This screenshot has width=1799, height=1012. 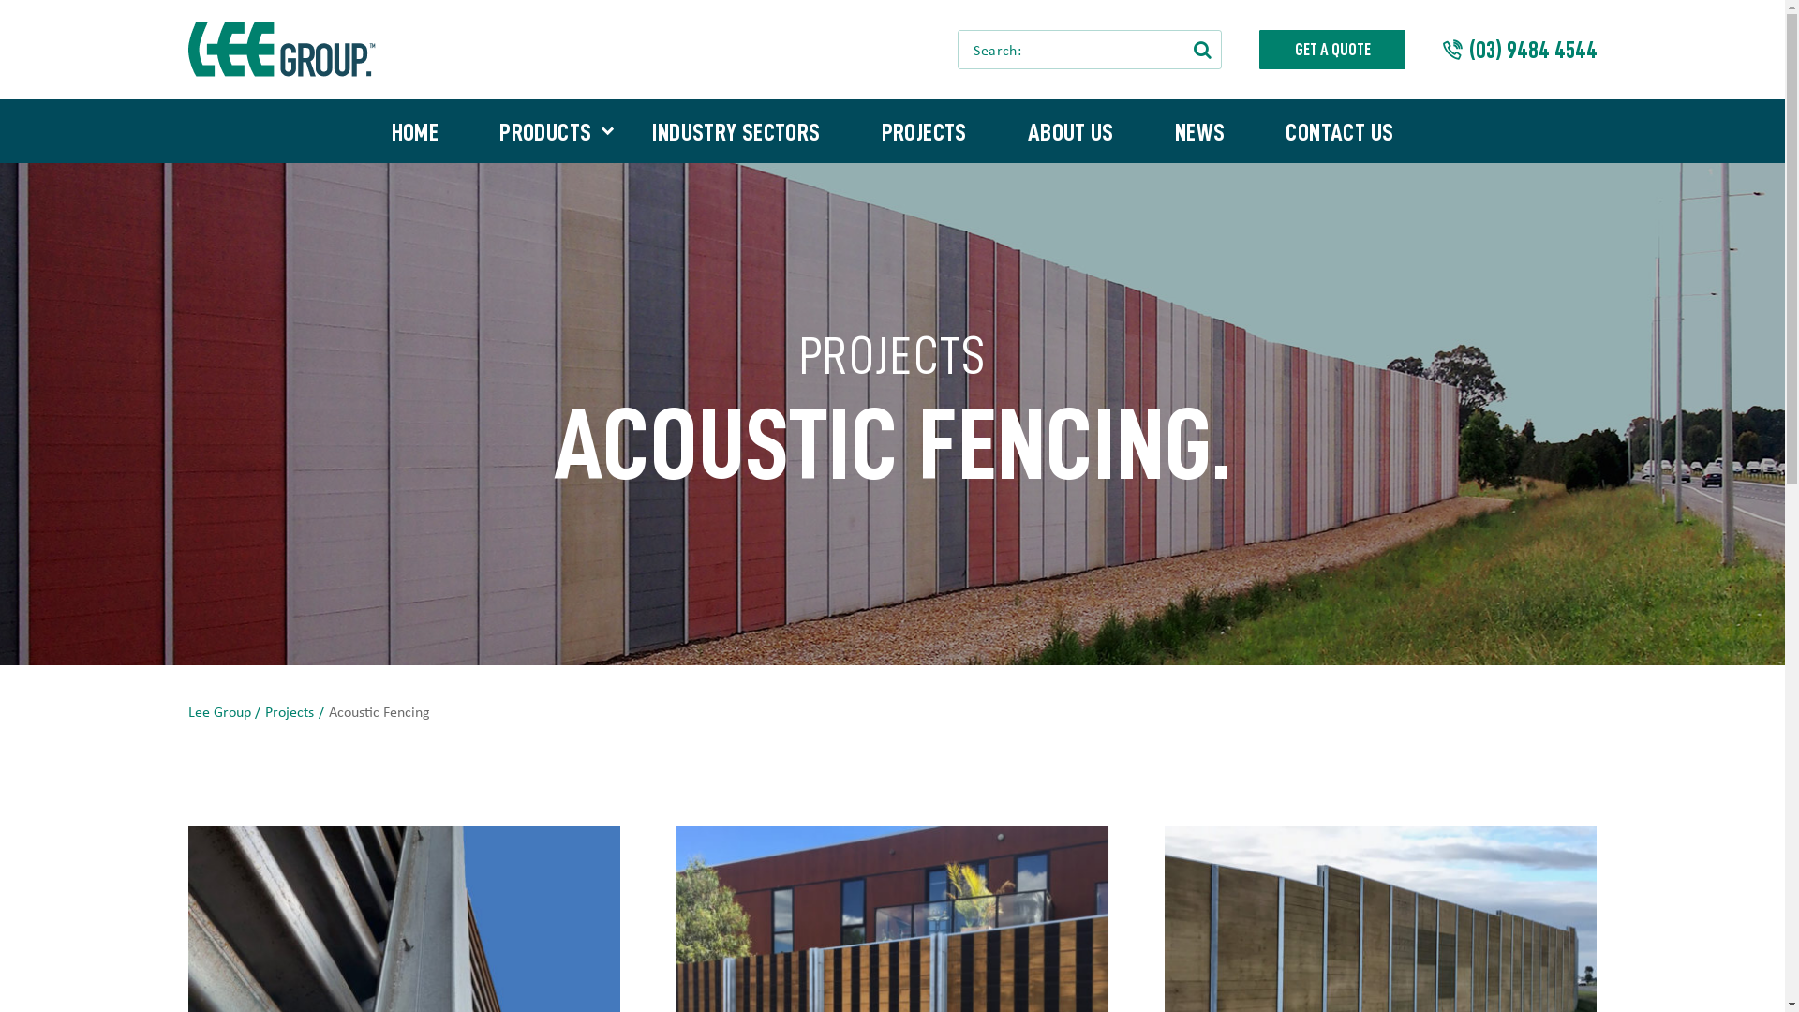 I want to click on Projects, so click(x=297, y=712).